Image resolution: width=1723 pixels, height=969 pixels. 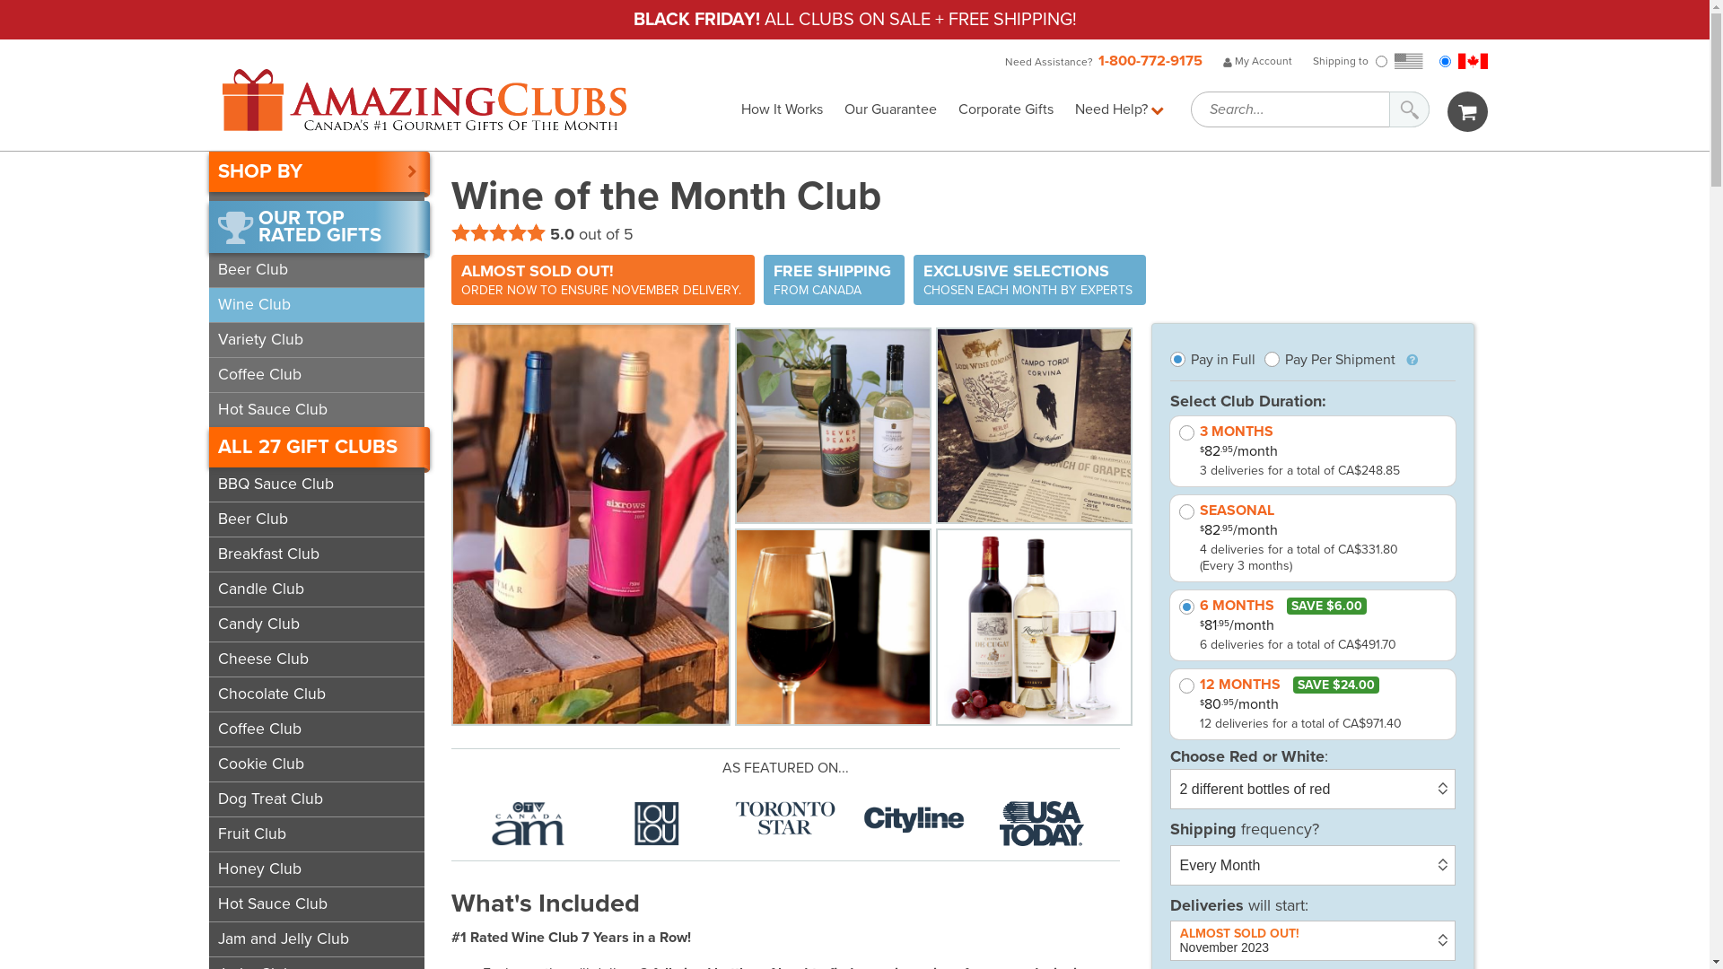 What do you see at coordinates (316, 484) in the screenshot?
I see `BBQ Sauce Club` at bounding box center [316, 484].